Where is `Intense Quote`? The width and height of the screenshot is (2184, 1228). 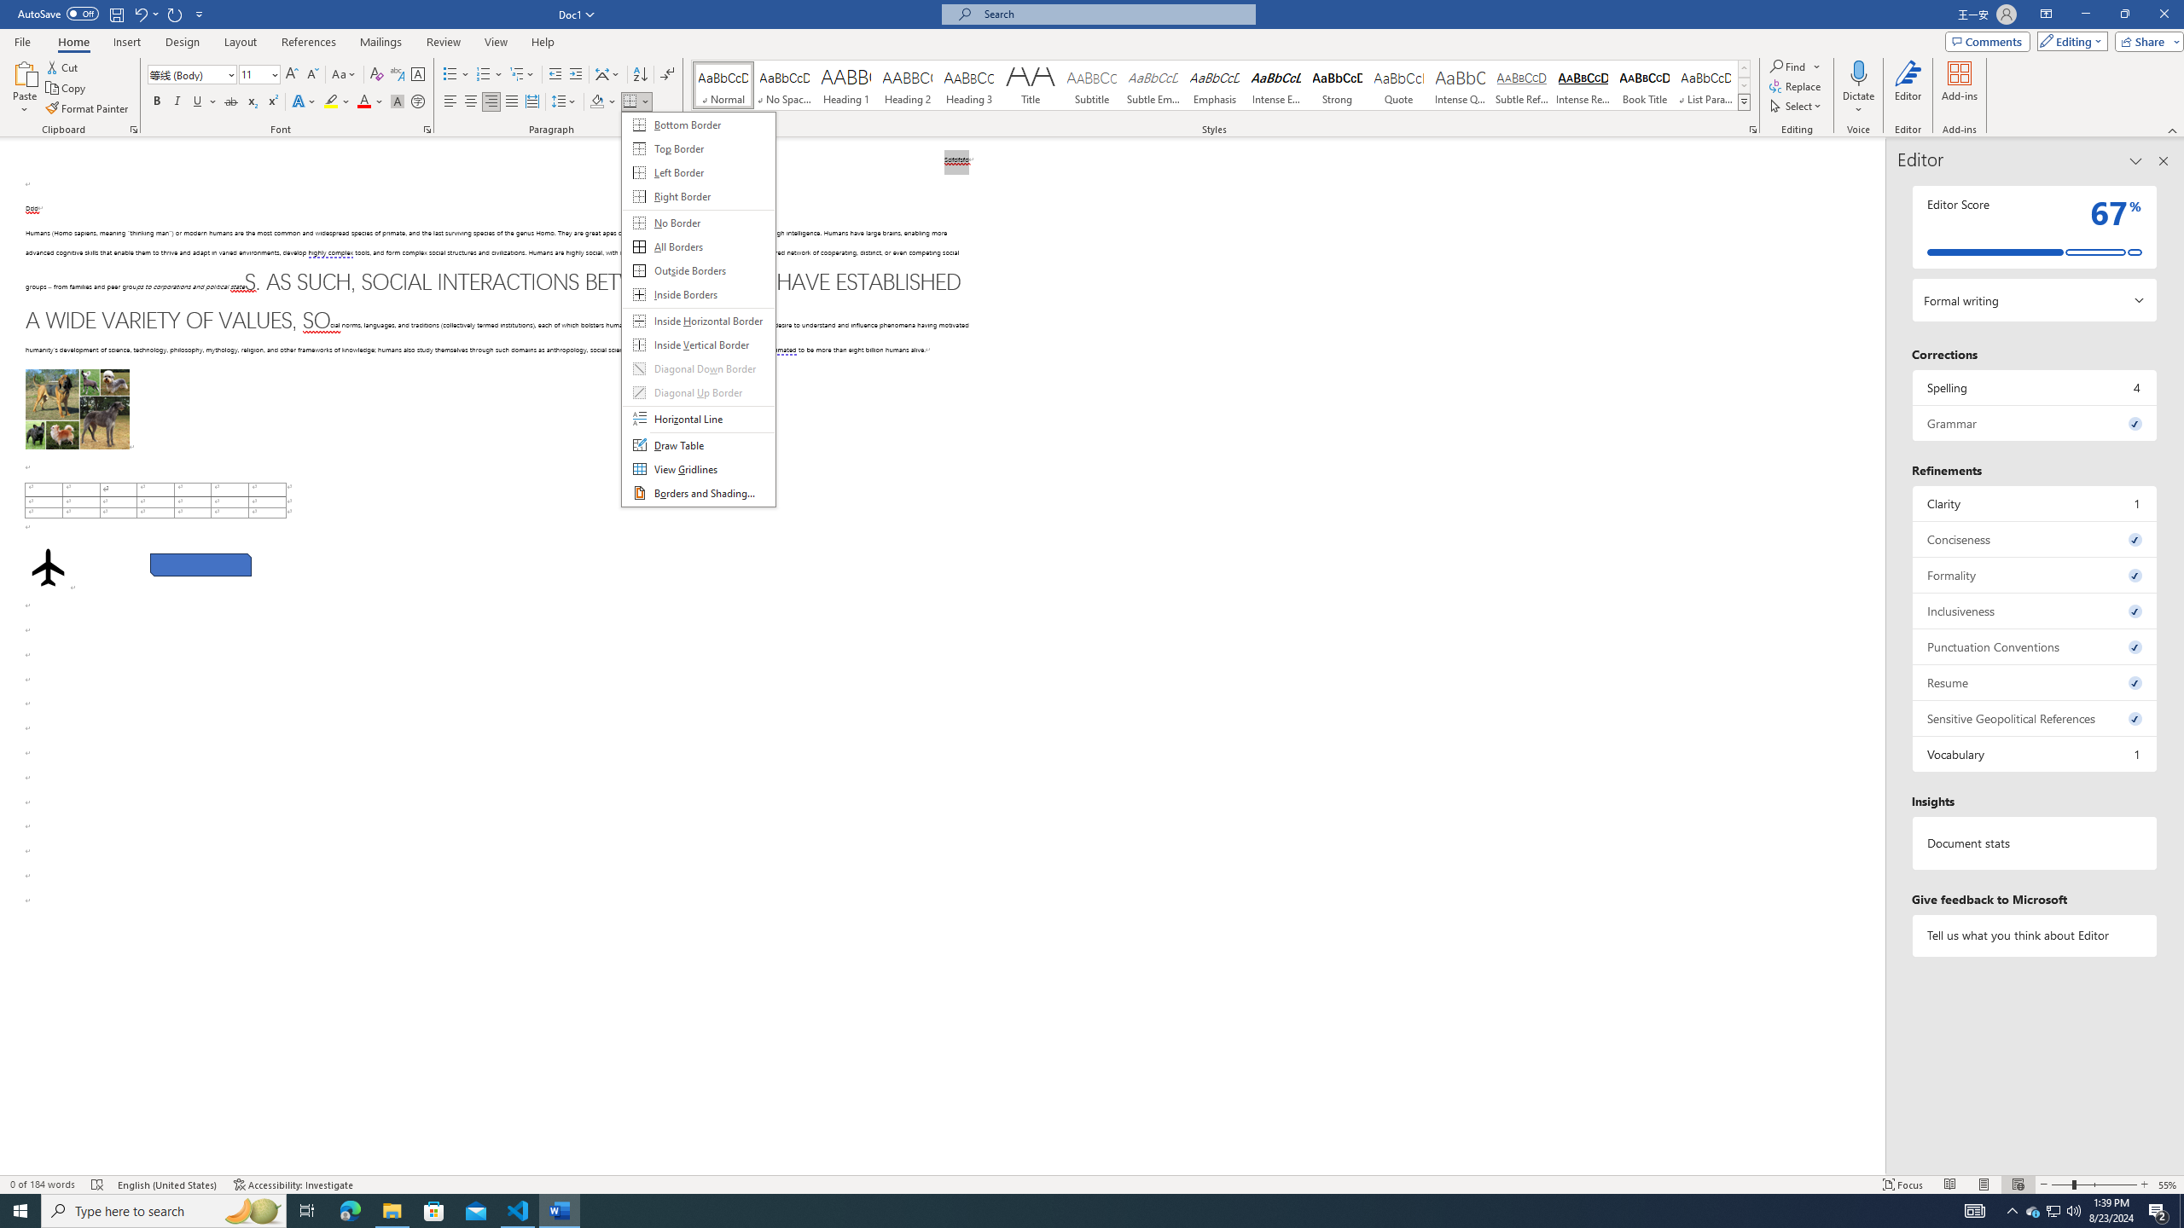 Intense Quote is located at coordinates (1461, 85).